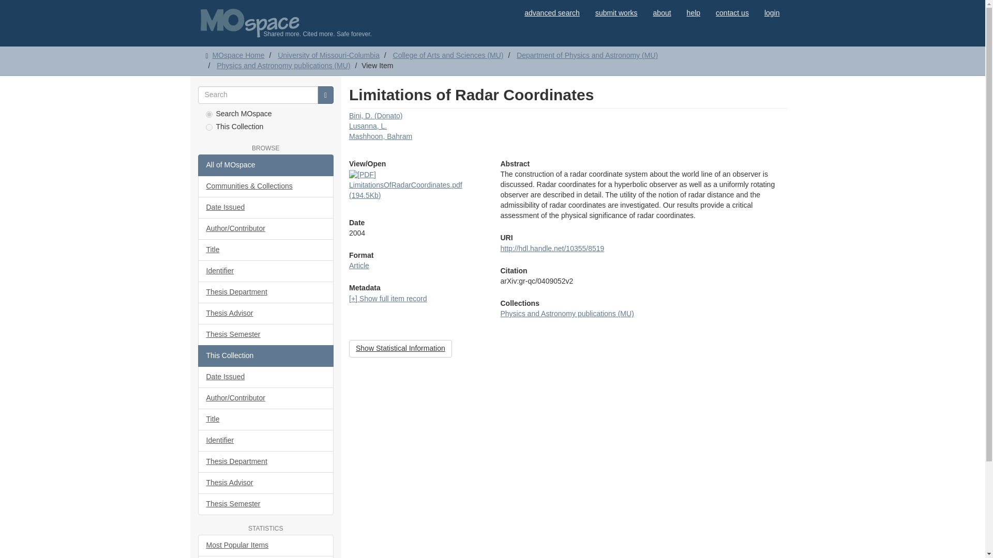  Describe the element at coordinates (328, 55) in the screenshot. I see `University of Missouri-Columbia` at that location.